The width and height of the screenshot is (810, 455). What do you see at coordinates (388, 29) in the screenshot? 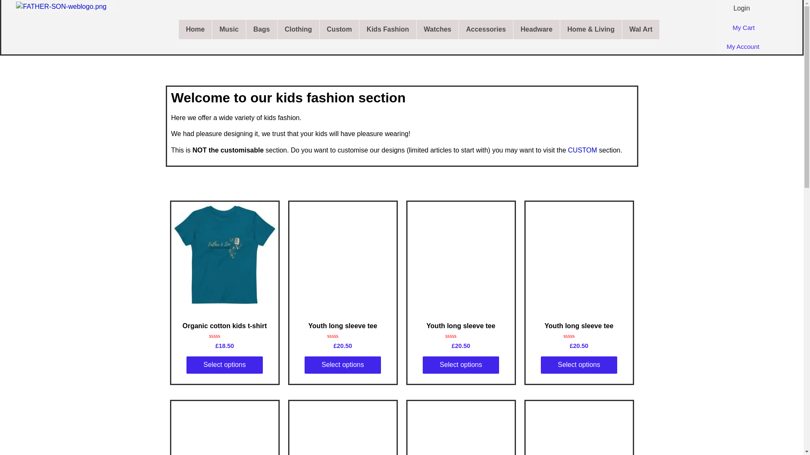
I see `Kids Fashion` at bounding box center [388, 29].